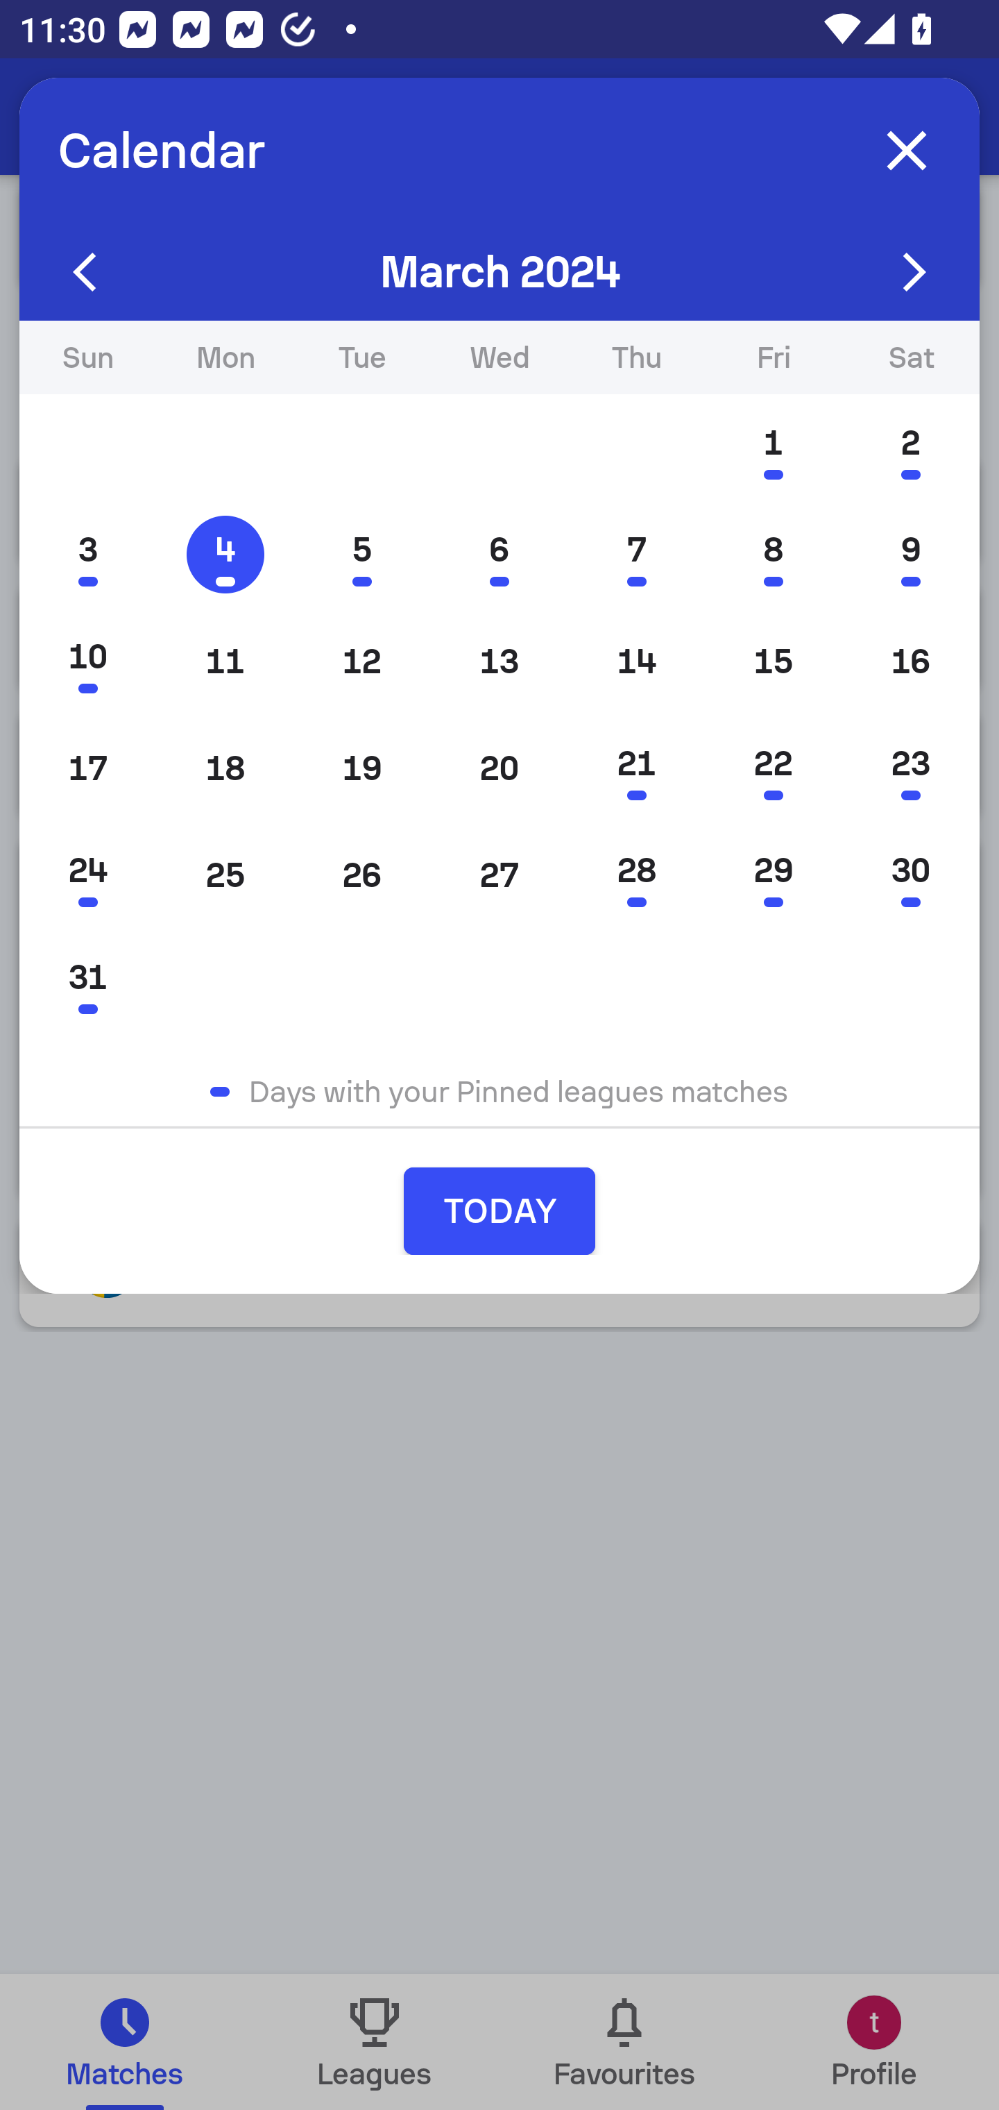 The width and height of the screenshot is (999, 2110). I want to click on 29, so click(773, 875).